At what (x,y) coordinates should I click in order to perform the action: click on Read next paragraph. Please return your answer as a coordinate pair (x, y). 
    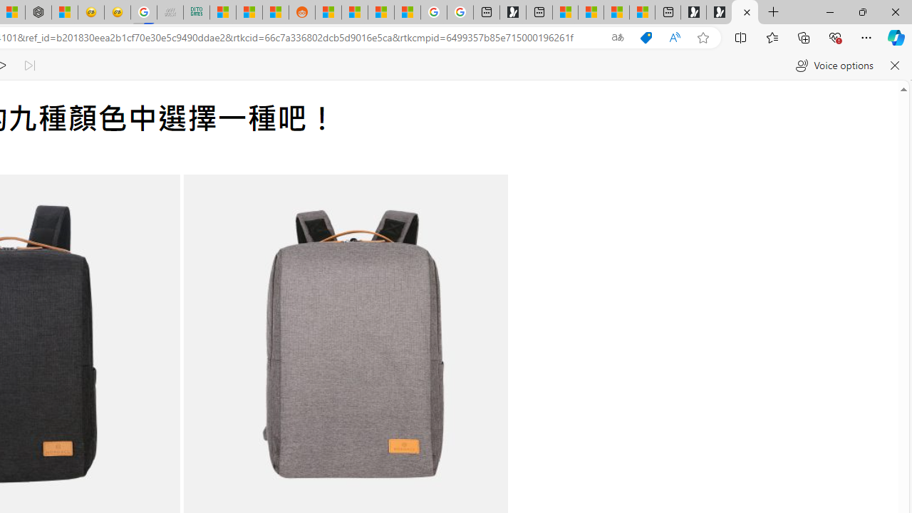
    Looking at the image, I should click on (28, 66).